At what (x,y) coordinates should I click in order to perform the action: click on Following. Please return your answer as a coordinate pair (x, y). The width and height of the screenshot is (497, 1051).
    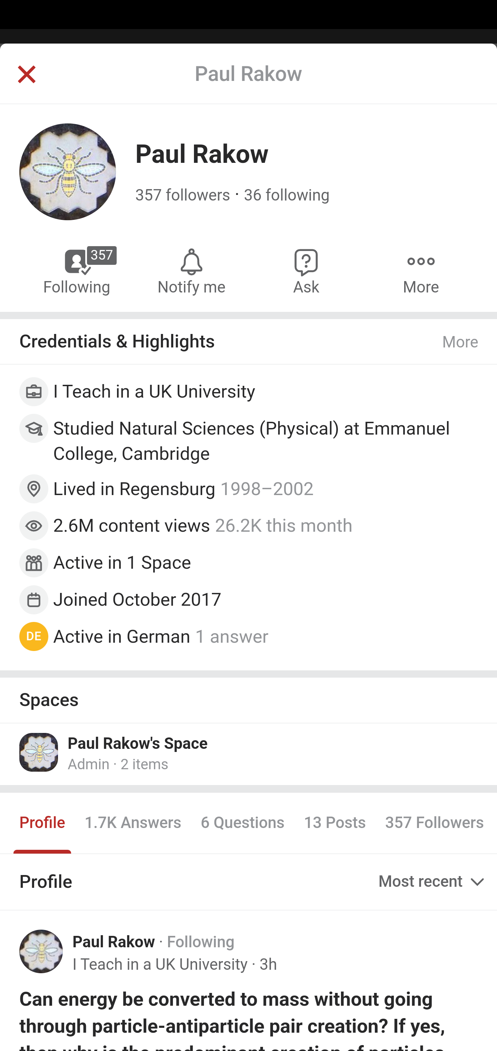
    Looking at the image, I should click on (201, 942).